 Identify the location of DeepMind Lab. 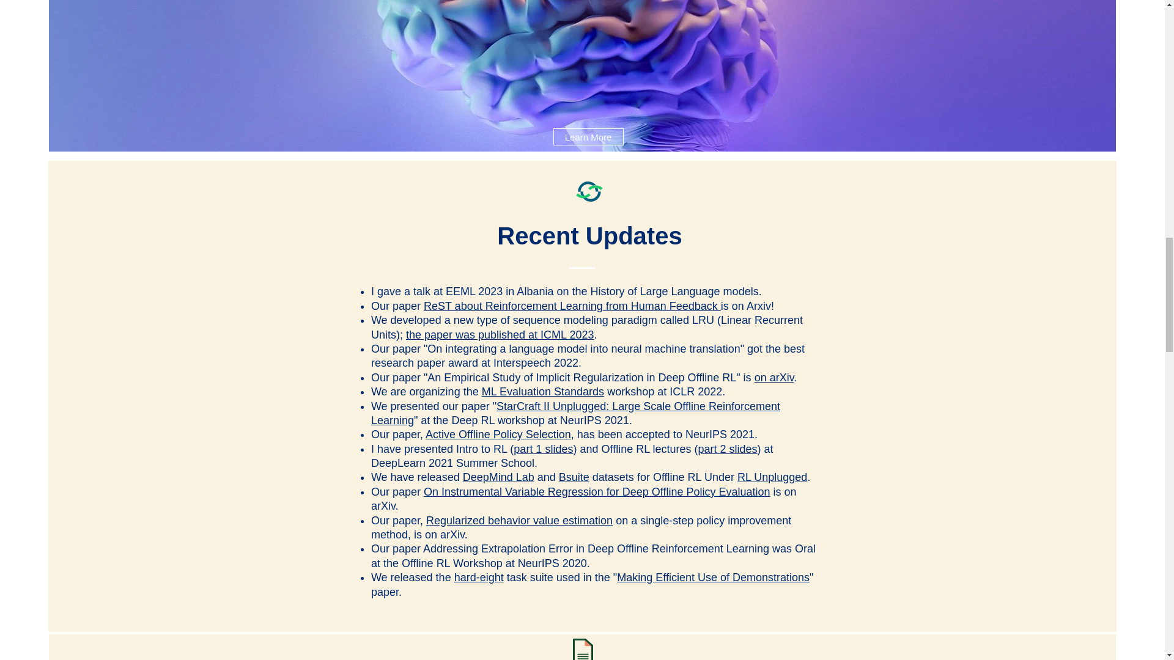
(498, 477).